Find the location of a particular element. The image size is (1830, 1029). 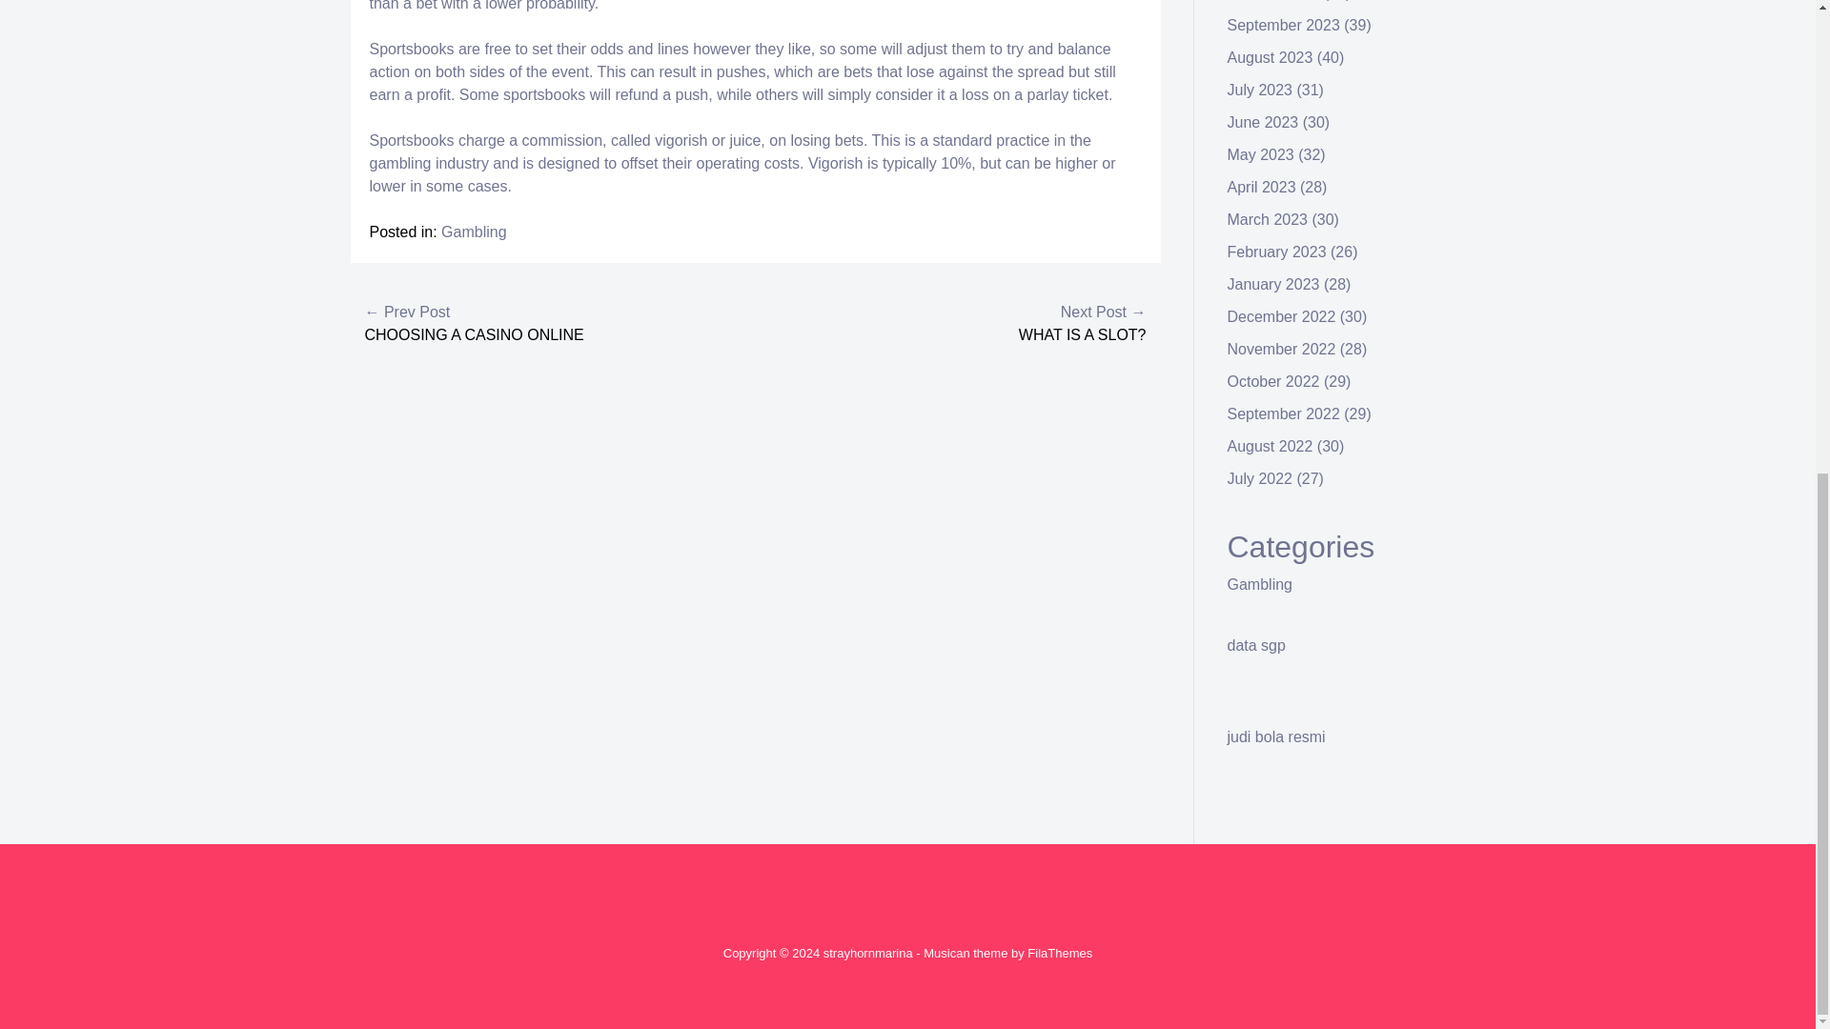

September 2022 is located at coordinates (1283, 414).